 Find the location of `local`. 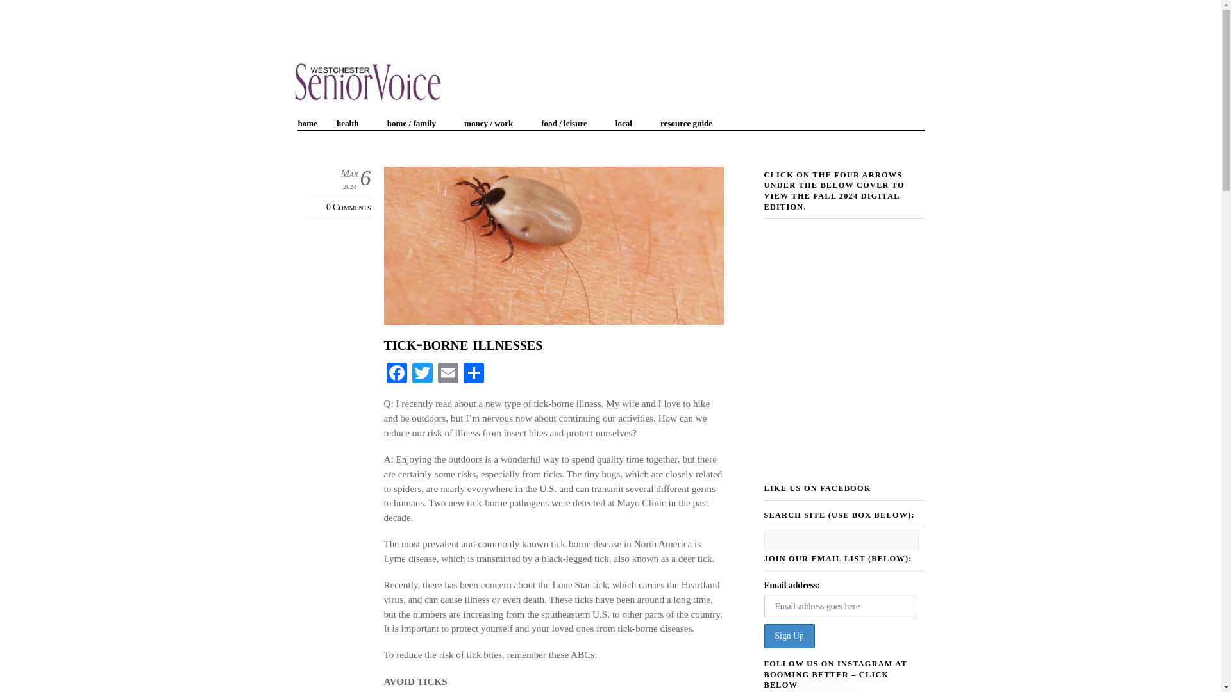

local is located at coordinates (628, 119).